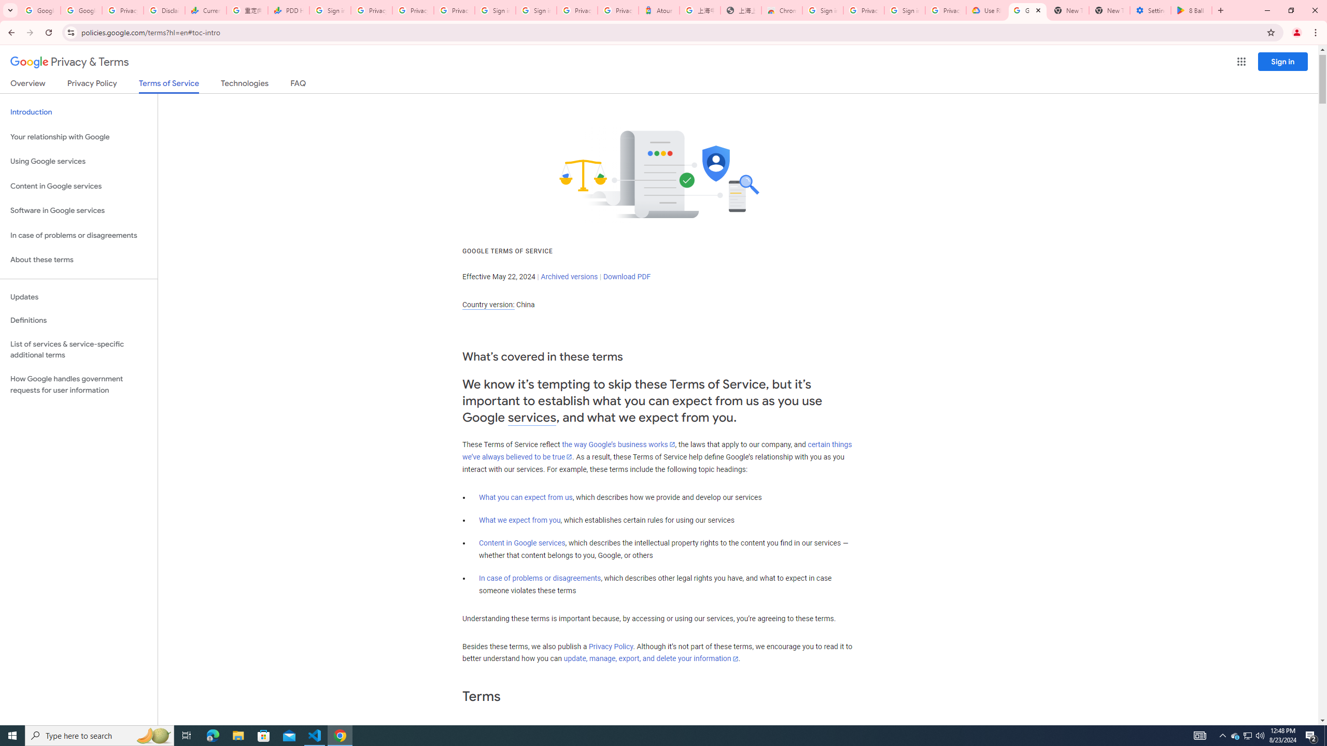 The image size is (1327, 746). What do you see at coordinates (79, 384) in the screenshot?
I see `How Google handles government requests for user information` at bounding box center [79, 384].